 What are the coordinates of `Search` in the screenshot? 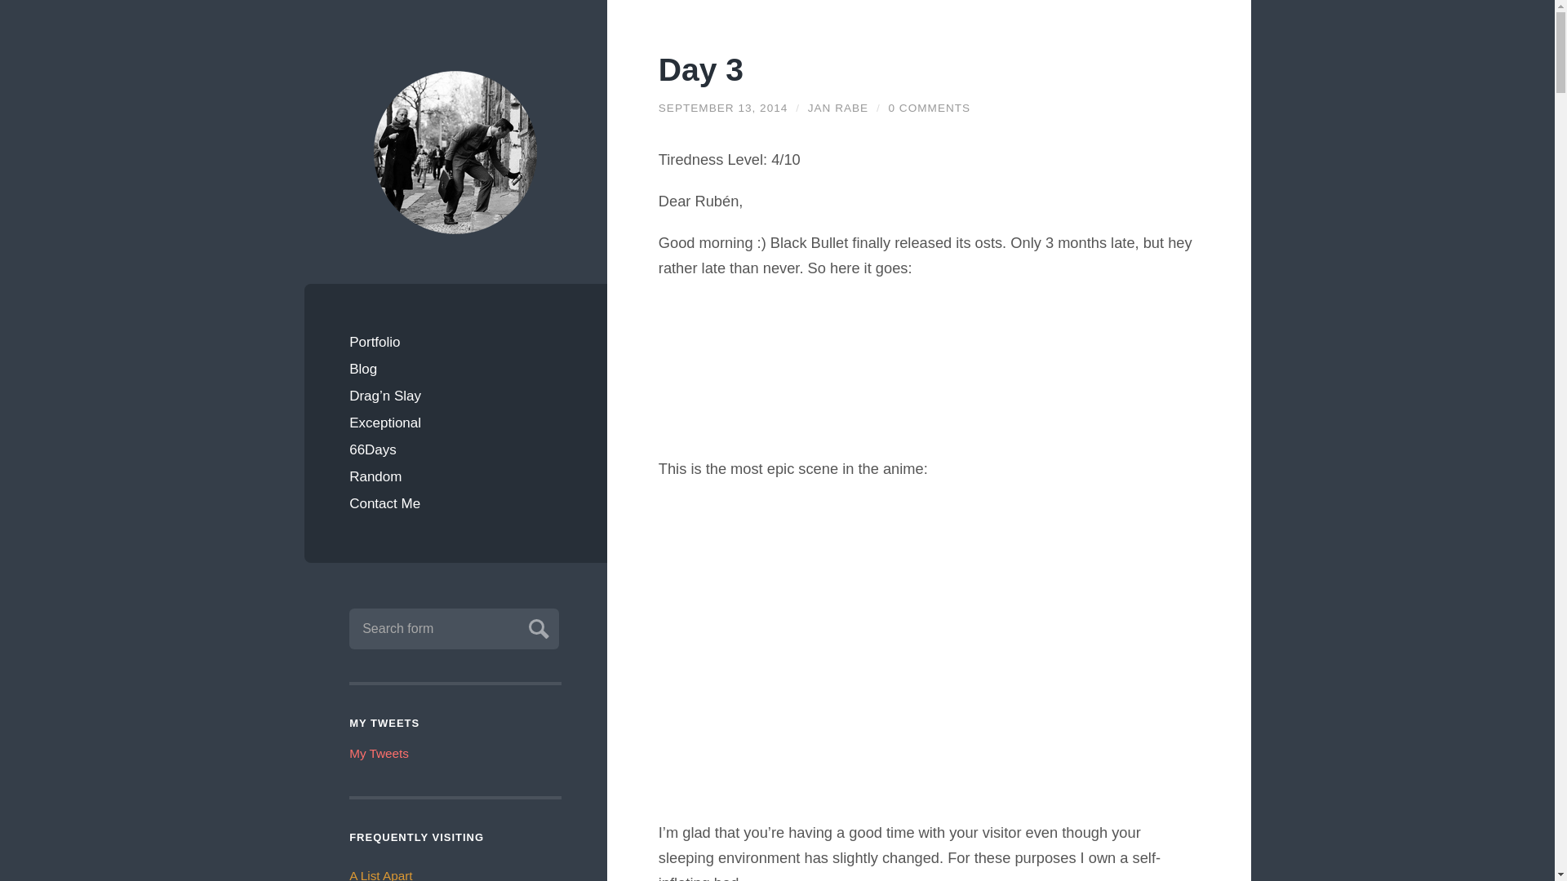 It's located at (536, 626).